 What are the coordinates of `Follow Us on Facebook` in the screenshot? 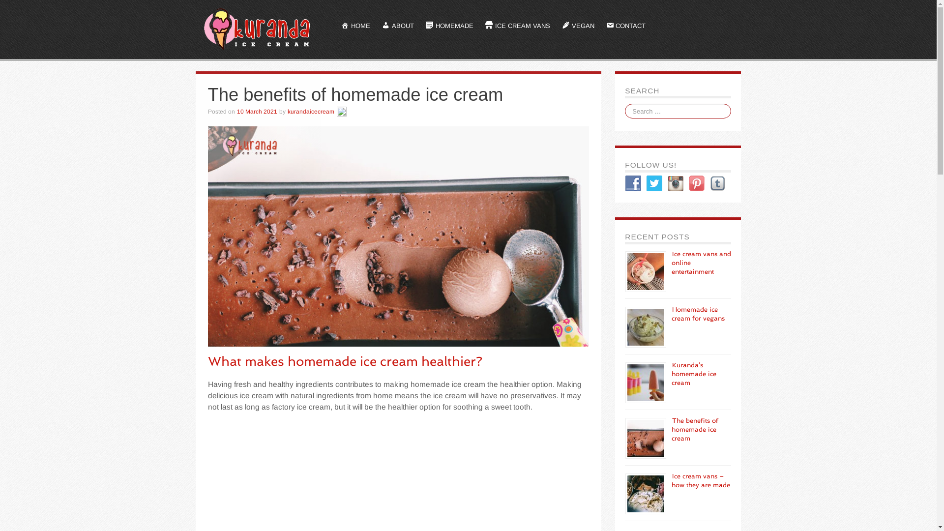 It's located at (633, 183).